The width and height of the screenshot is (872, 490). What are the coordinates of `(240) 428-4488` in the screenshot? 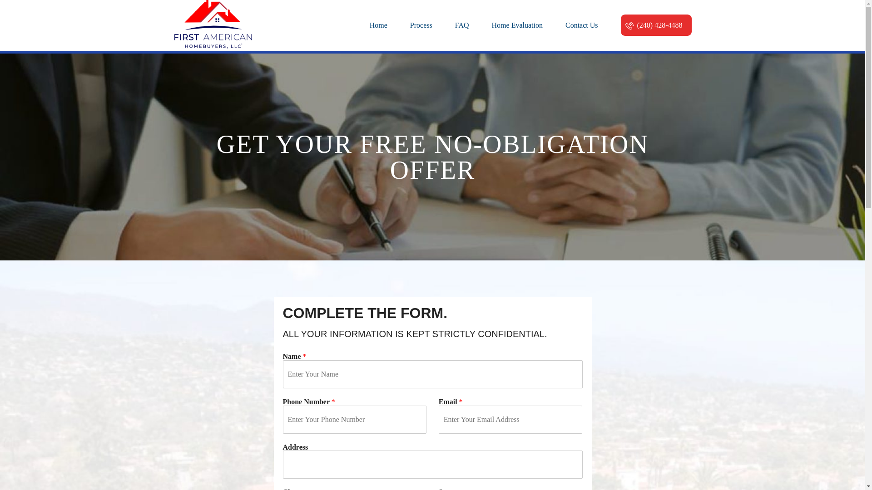 It's located at (656, 24).